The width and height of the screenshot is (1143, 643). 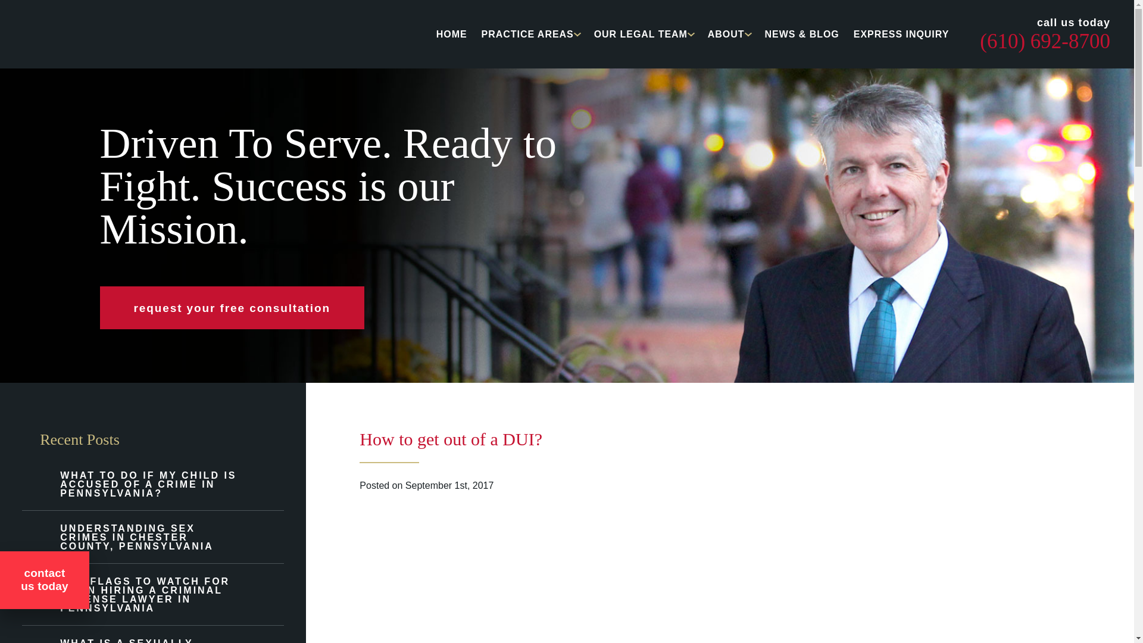 I want to click on How to get out of a DUI?, so click(x=451, y=439).